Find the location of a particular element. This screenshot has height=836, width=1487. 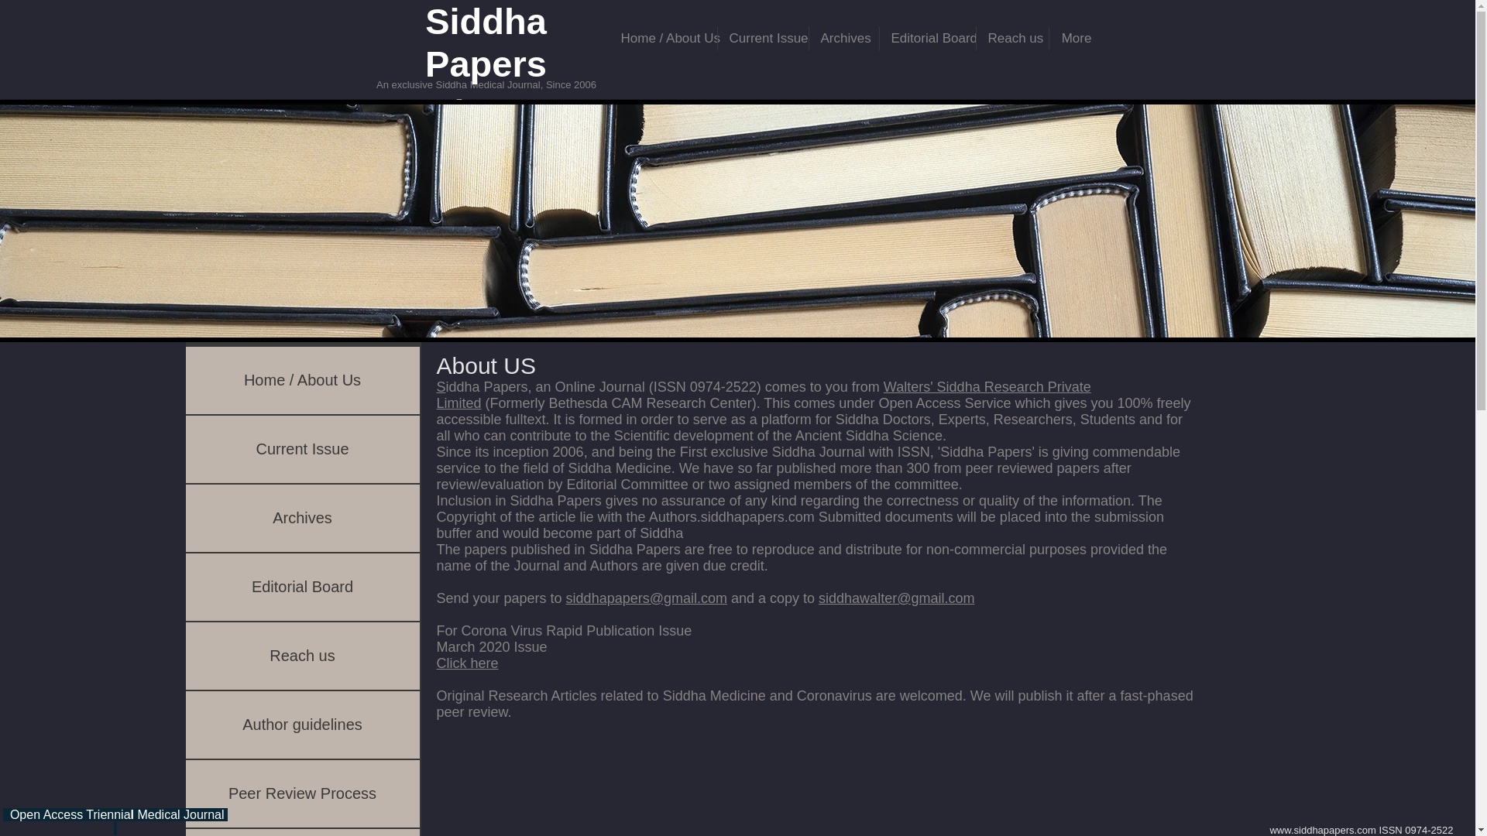

Current Issue is located at coordinates (302, 449).